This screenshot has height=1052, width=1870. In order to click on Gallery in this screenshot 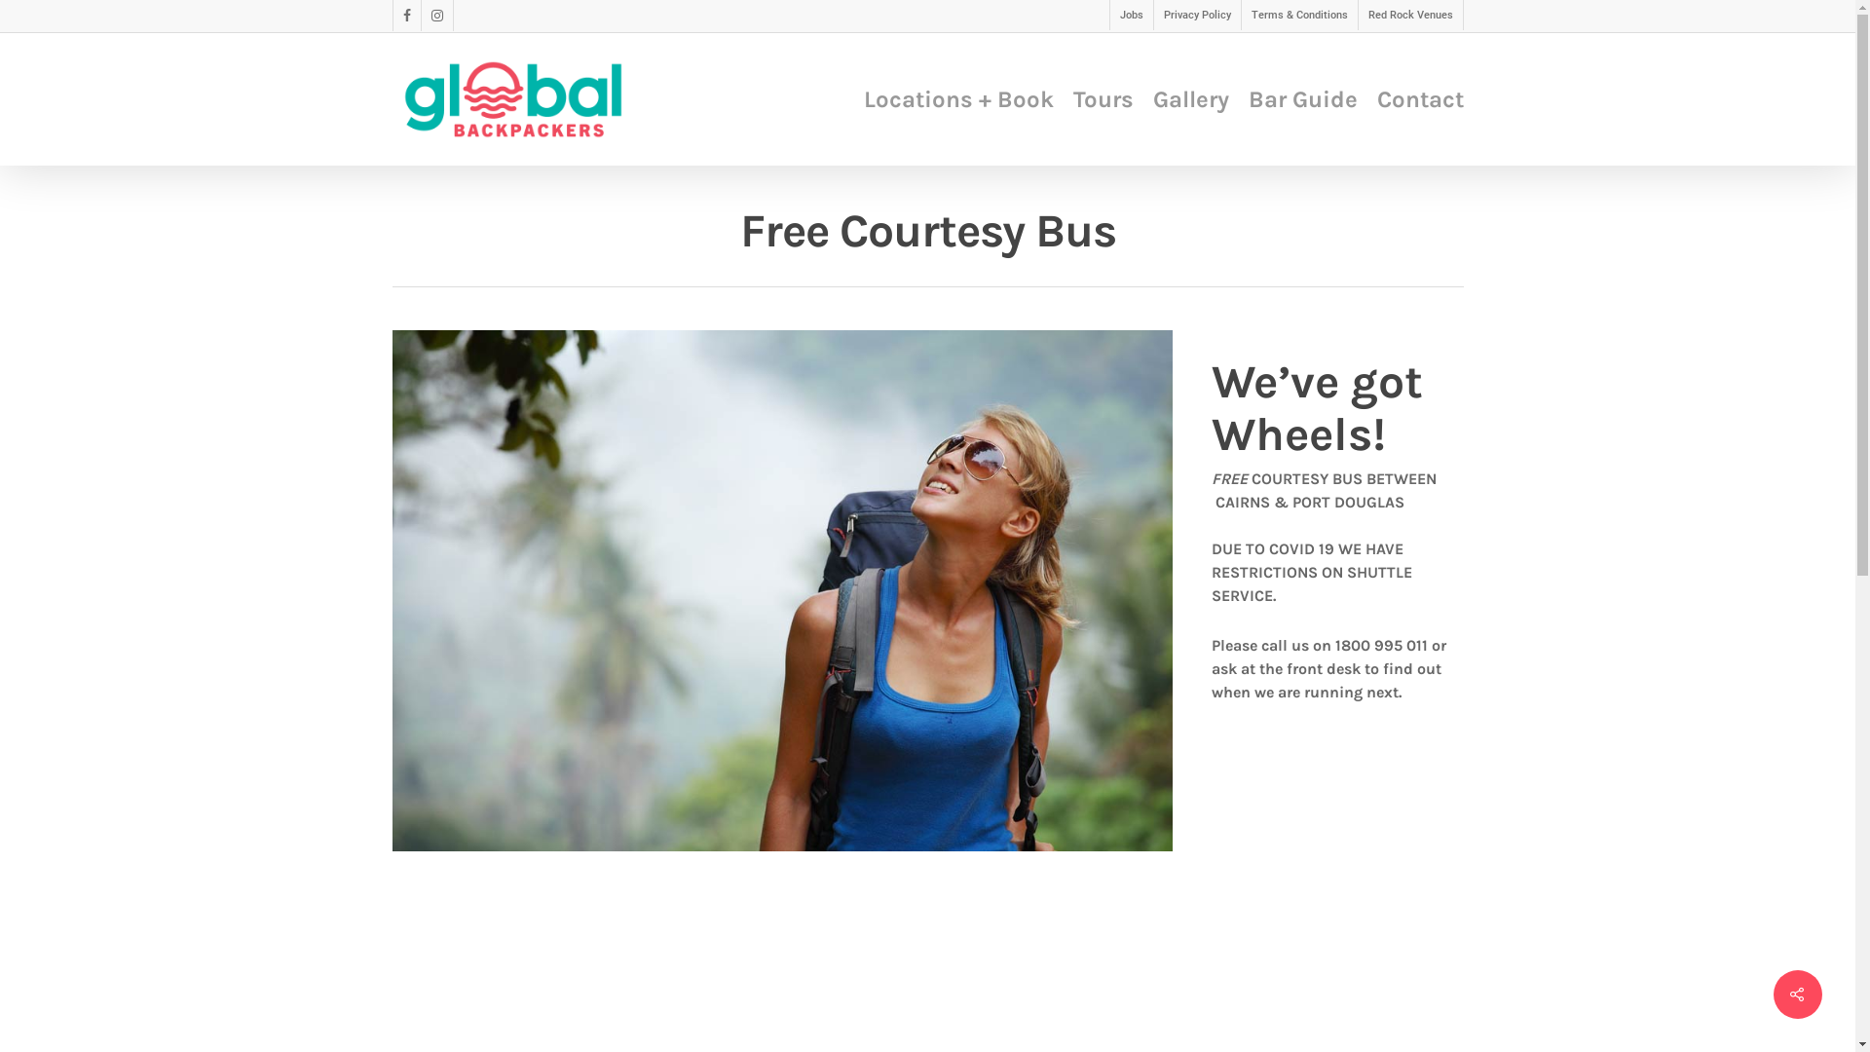, I will do `click(1191, 99)`.